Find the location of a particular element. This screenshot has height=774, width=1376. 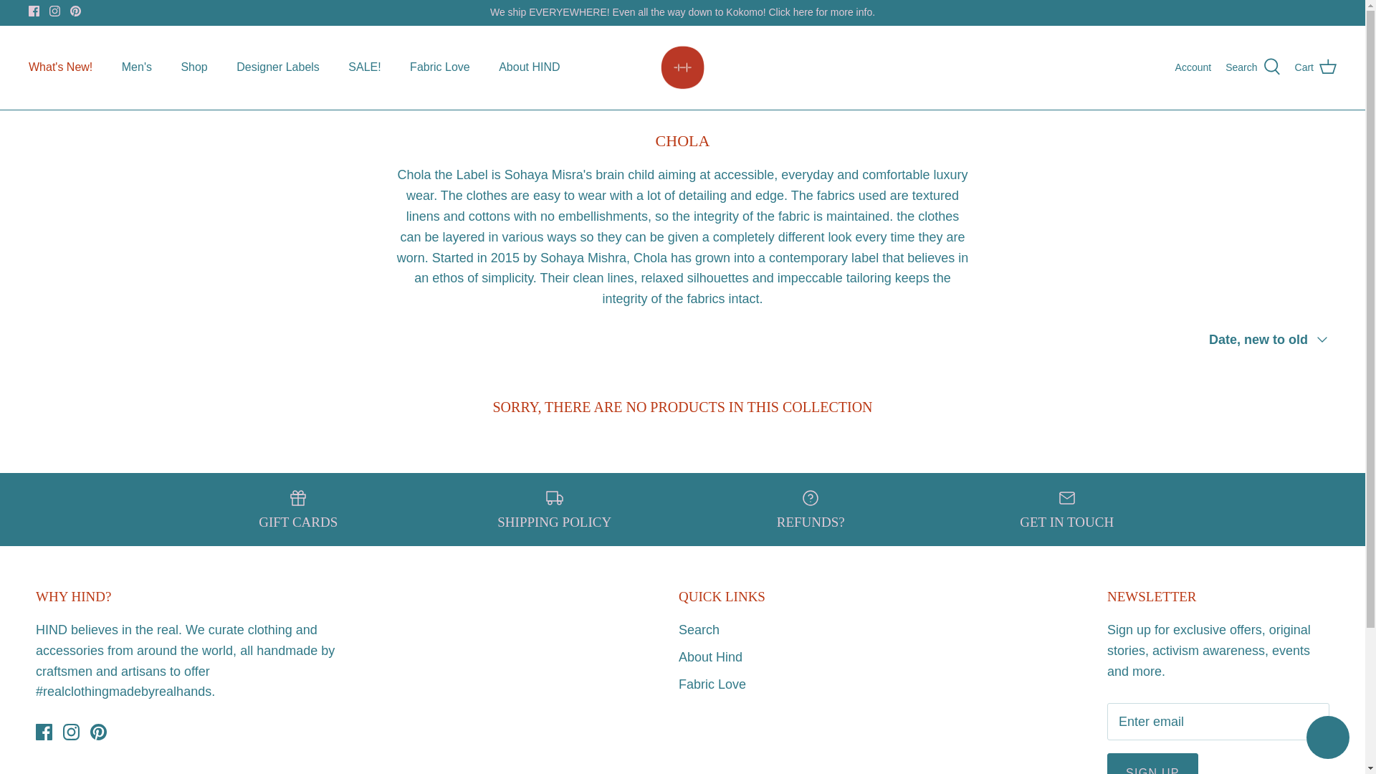

Instagram is located at coordinates (54, 10).